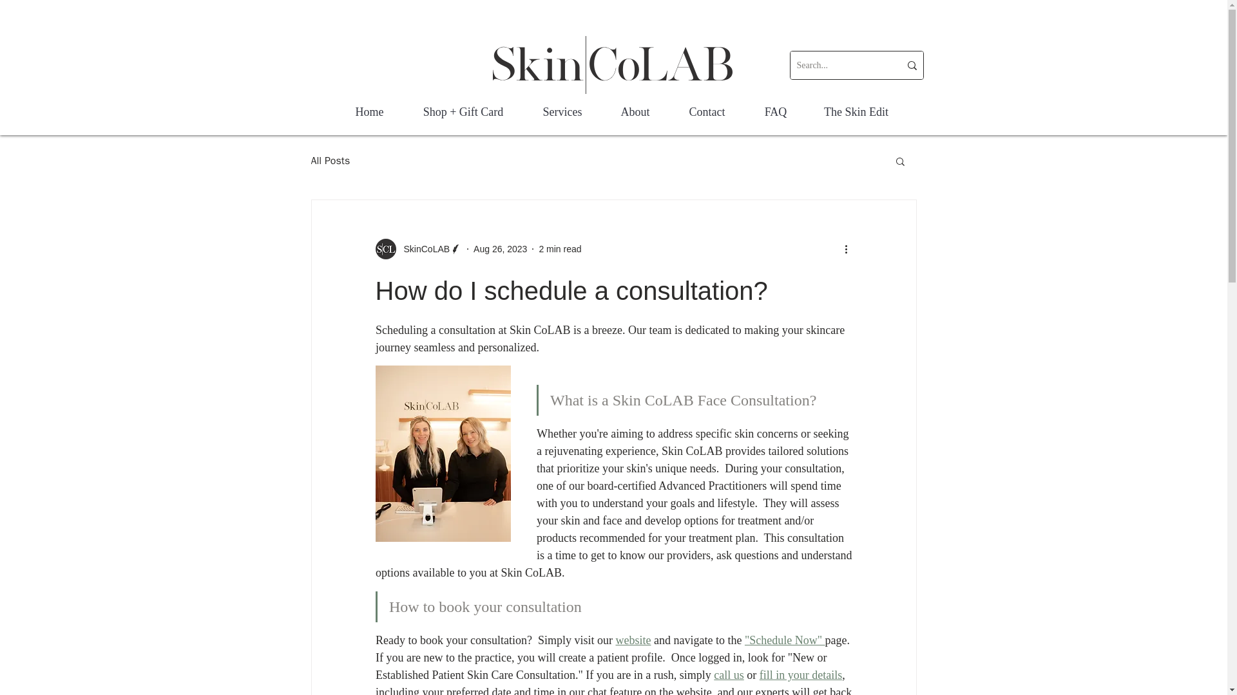  What do you see at coordinates (785, 640) in the screenshot?
I see `"Schedule Now" ` at bounding box center [785, 640].